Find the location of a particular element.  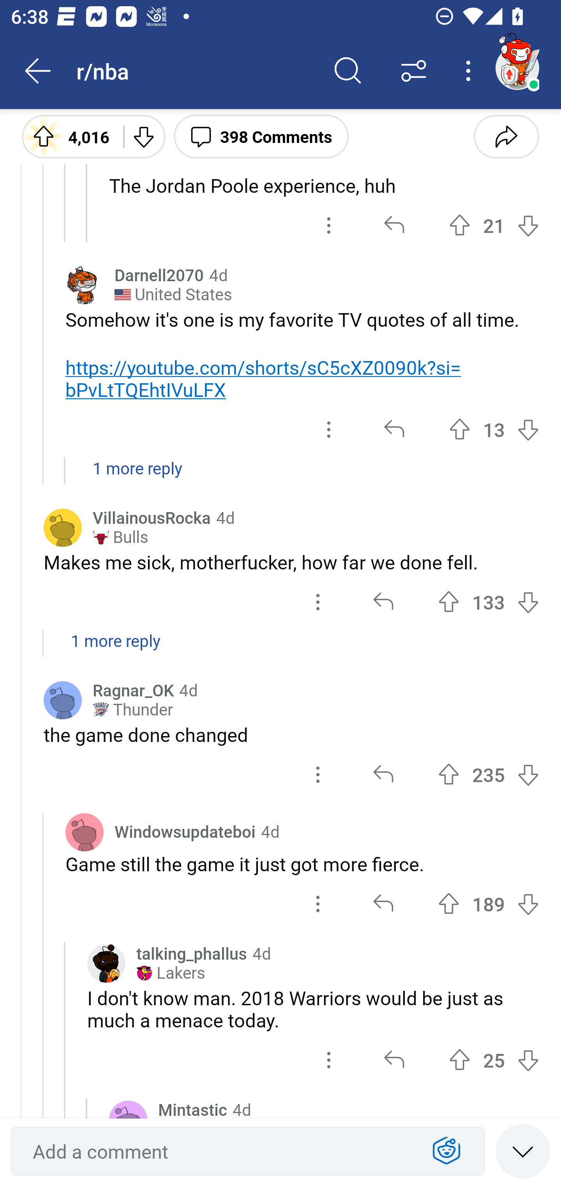

Avatar is located at coordinates (63, 528).